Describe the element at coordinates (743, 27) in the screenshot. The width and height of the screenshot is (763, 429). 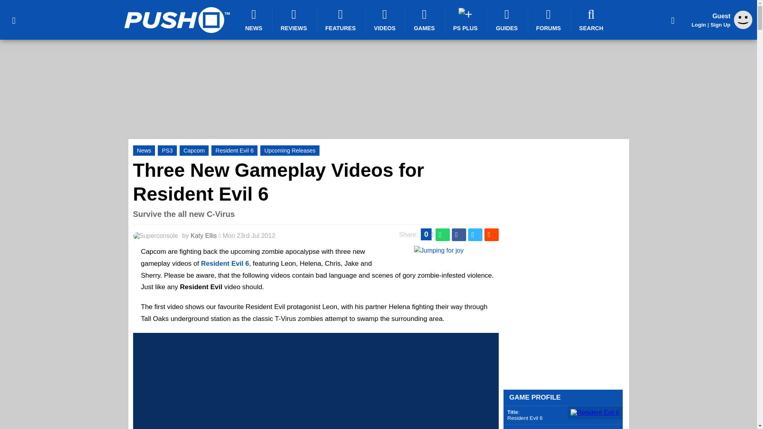
I see `Guest` at that location.